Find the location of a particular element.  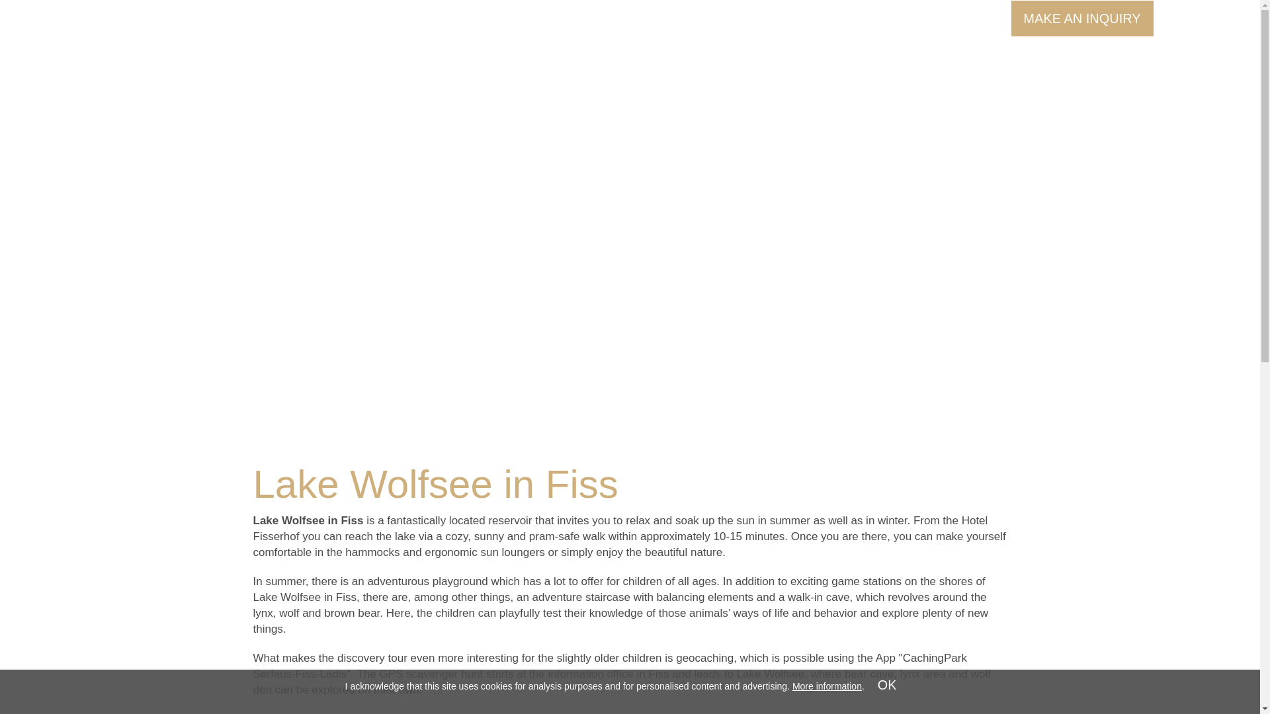

Mail Hotel Fiss is located at coordinates (945, 17).